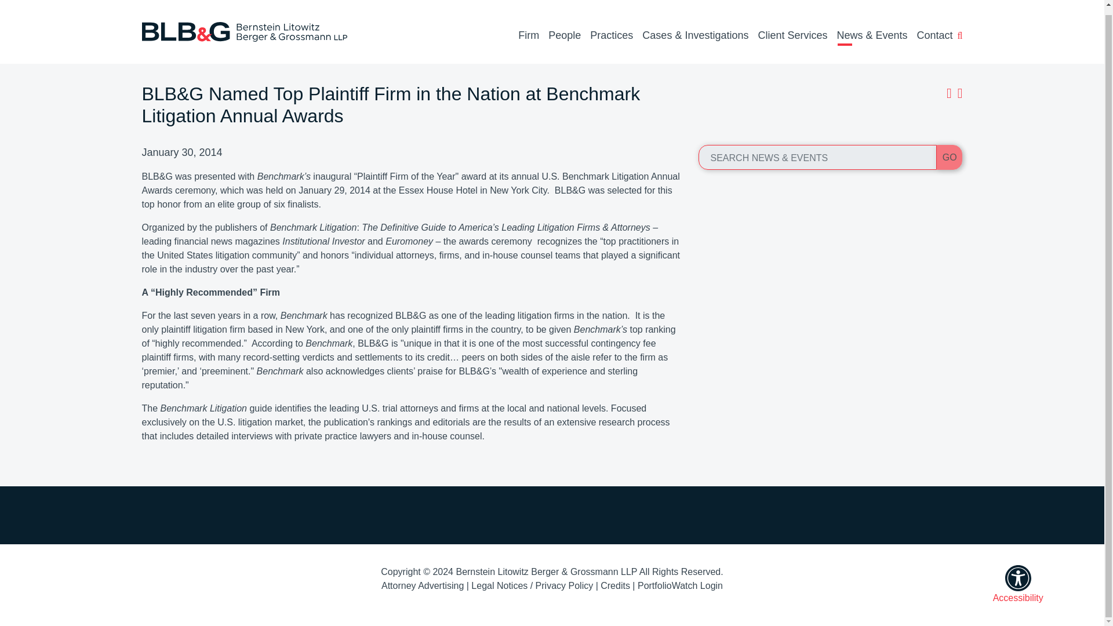 This screenshot has height=626, width=1113. I want to click on Contact, so click(934, 30).